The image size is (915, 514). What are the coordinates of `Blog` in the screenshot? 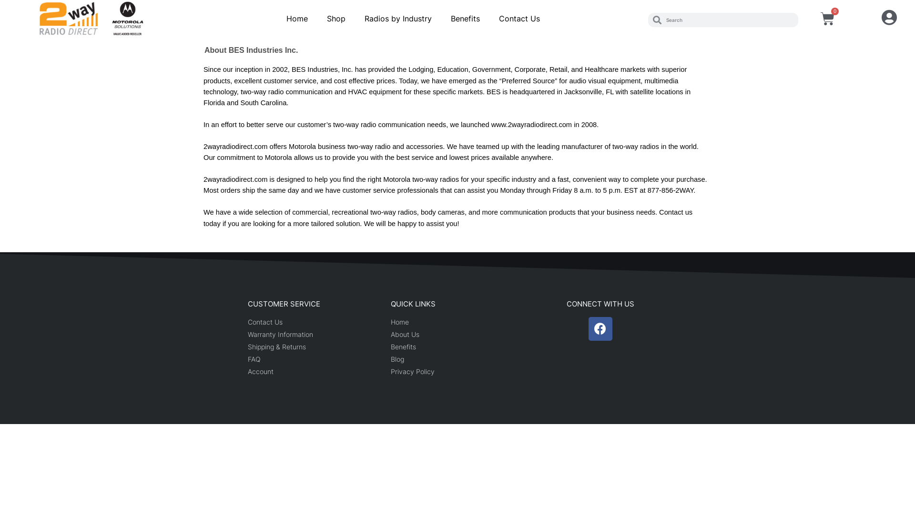 It's located at (457, 359).